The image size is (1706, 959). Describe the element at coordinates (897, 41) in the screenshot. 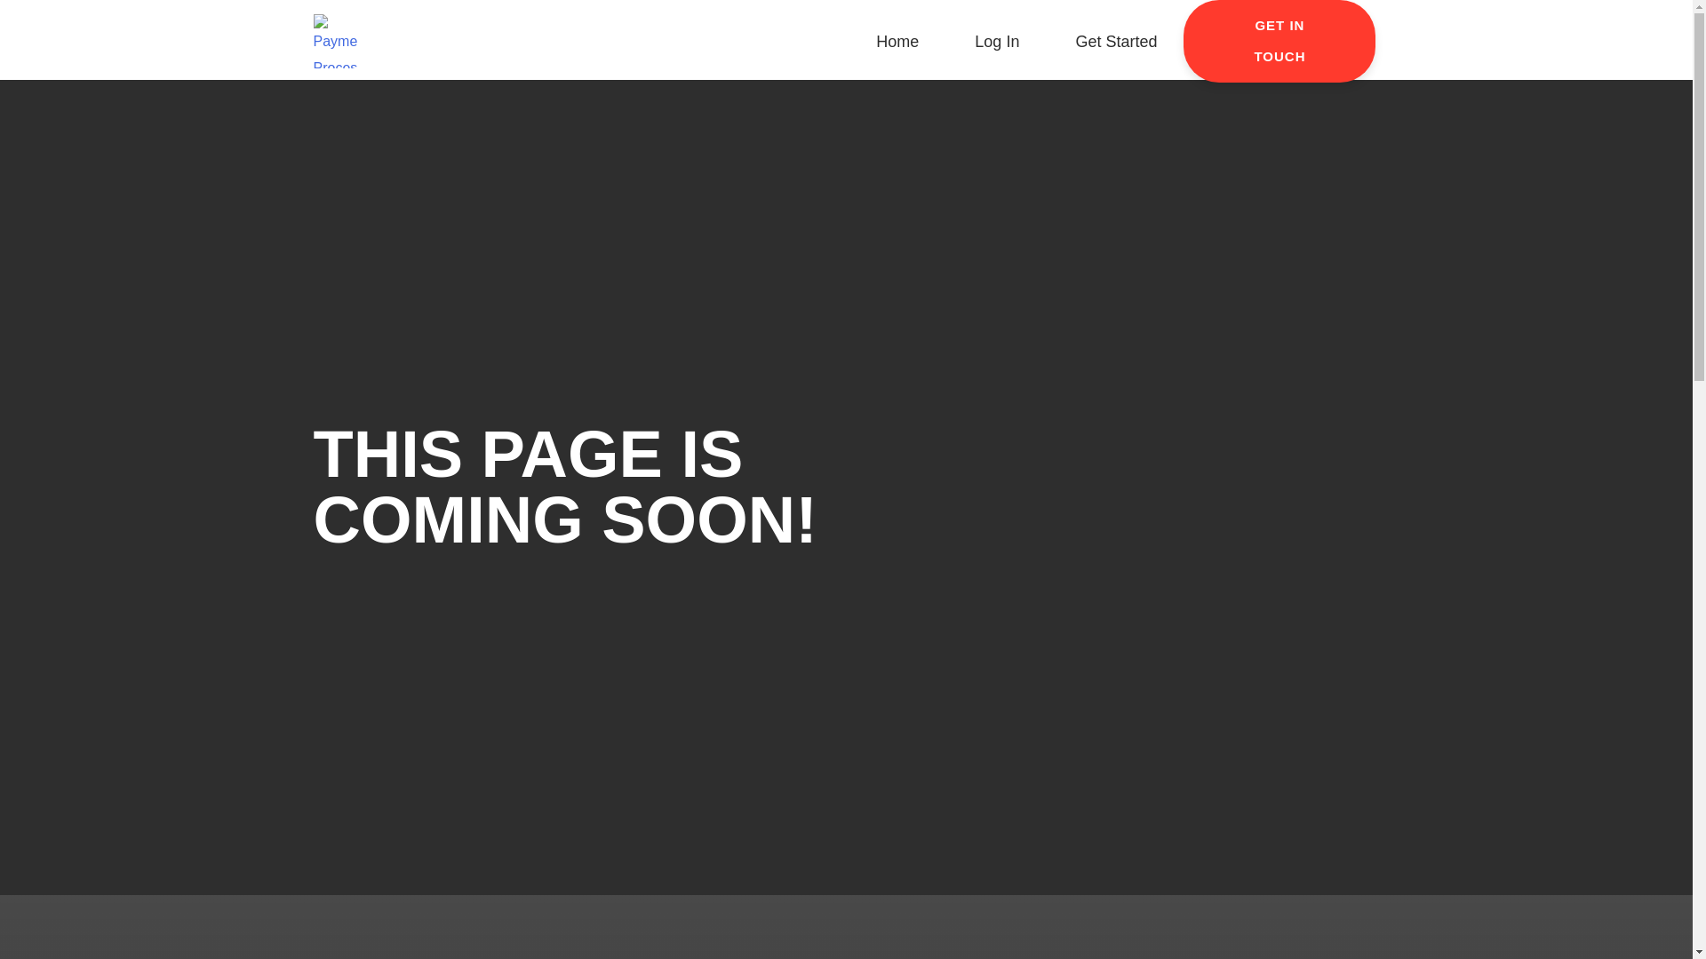

I see `Home` at that location.